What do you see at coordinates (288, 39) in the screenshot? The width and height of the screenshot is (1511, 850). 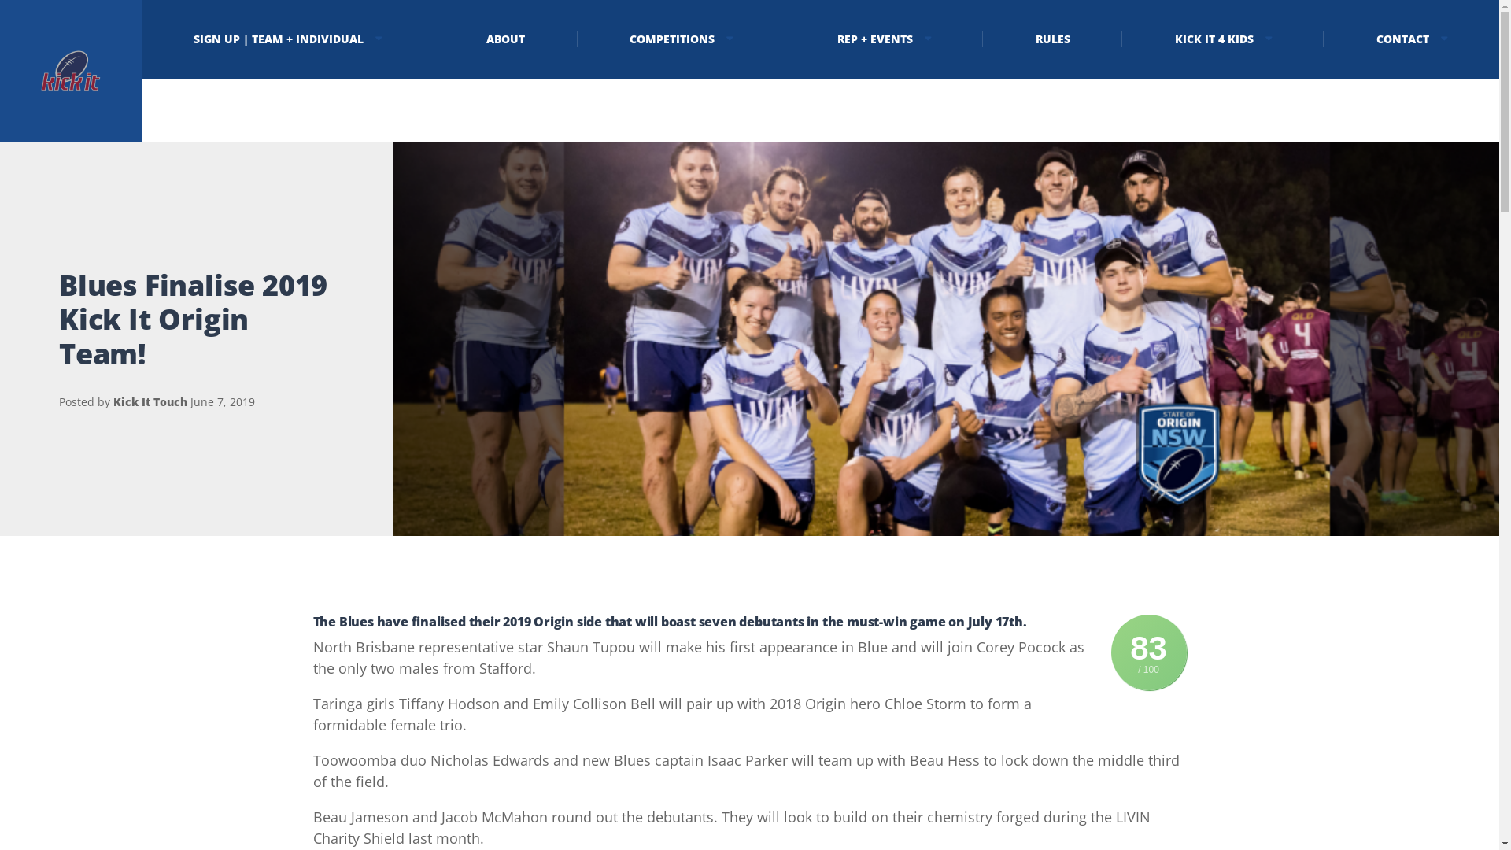 I see `SIGN UP | TEAM + INDIVIDUAL` at bounding box center [288, 39].